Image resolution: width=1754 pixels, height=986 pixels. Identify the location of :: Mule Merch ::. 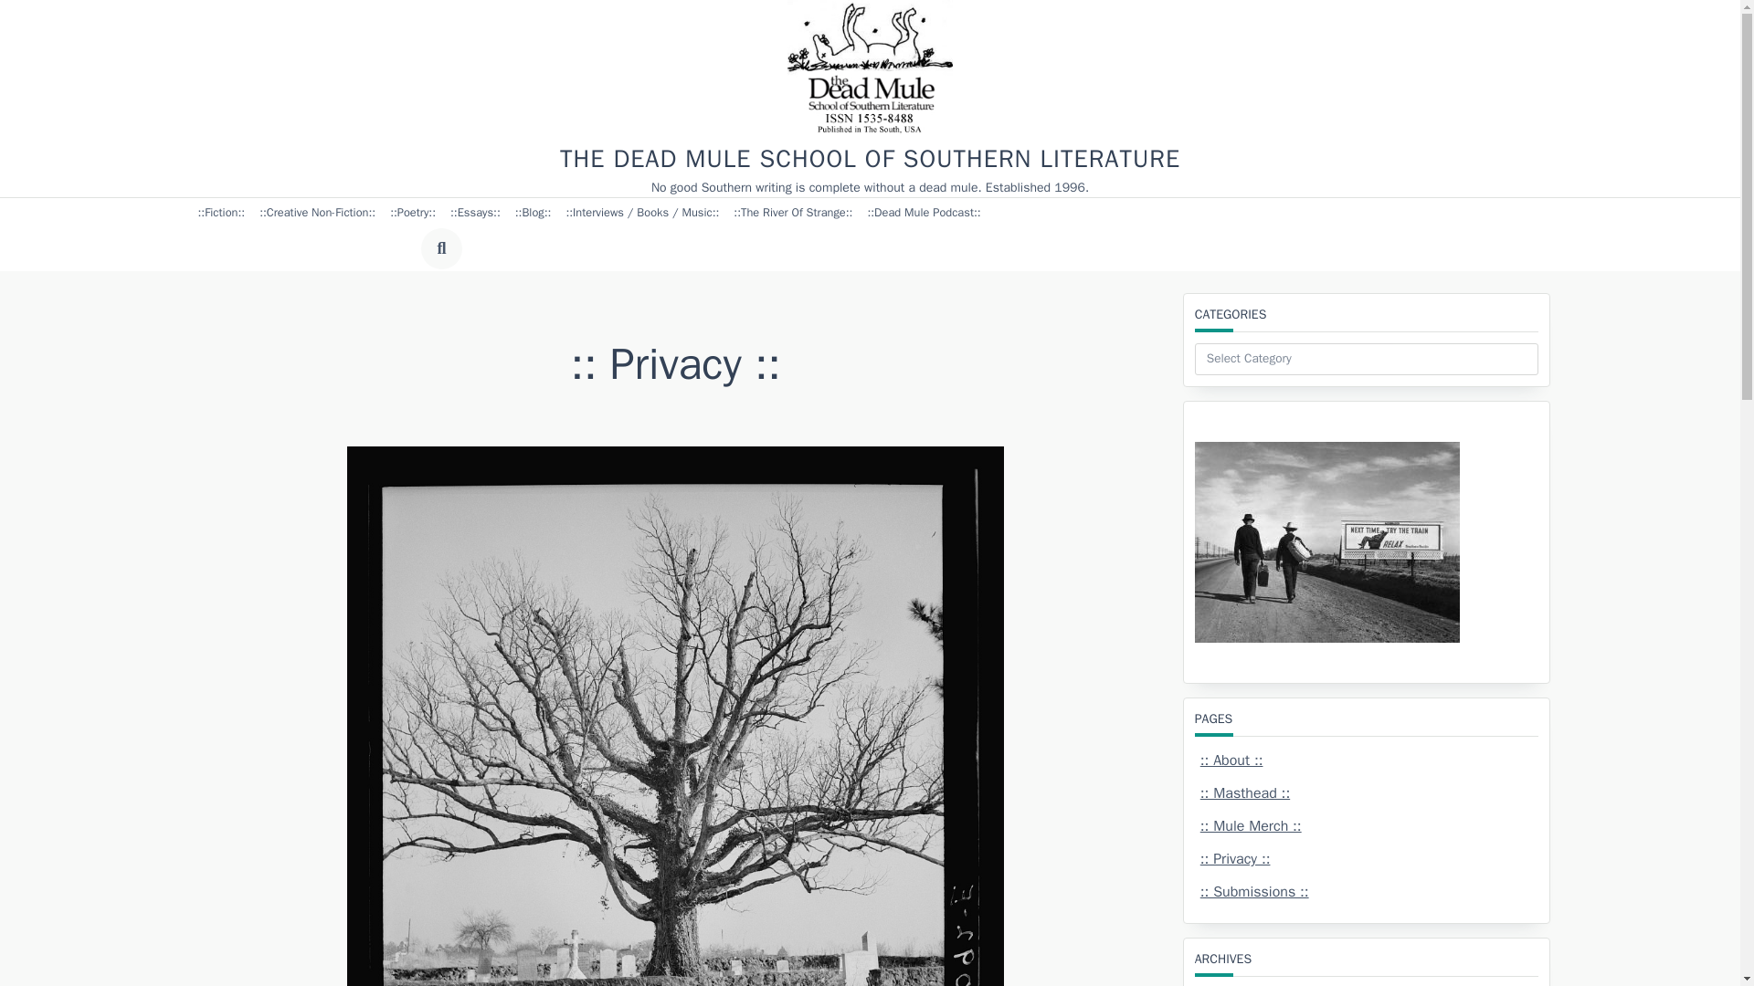
(1250, 825).